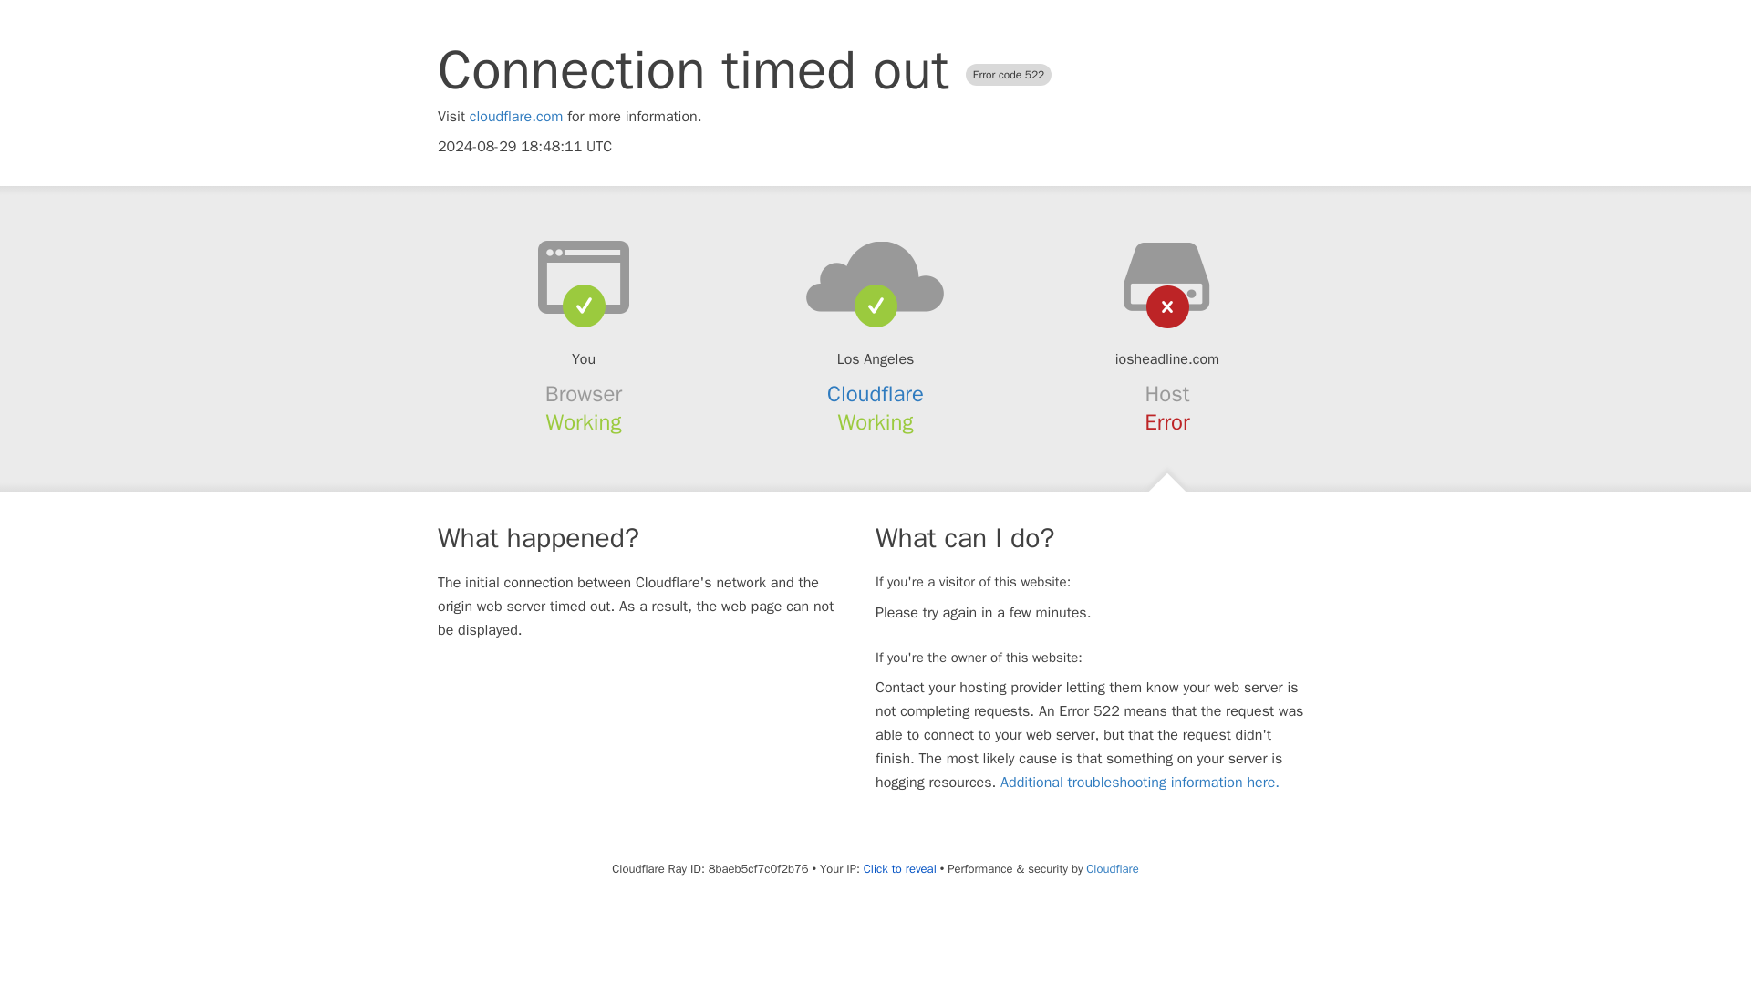  Describe the element at coordinates (516, 117) in the screenshot. I see `cloudflare.com` at that location.